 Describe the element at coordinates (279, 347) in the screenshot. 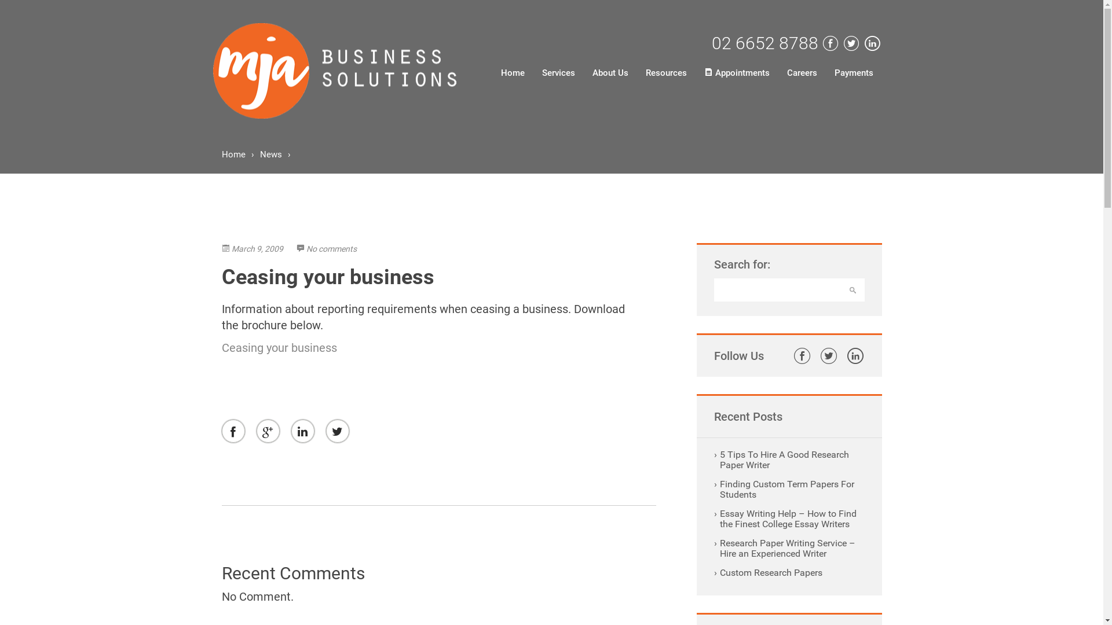

I see `Ceasing your business` at that location.